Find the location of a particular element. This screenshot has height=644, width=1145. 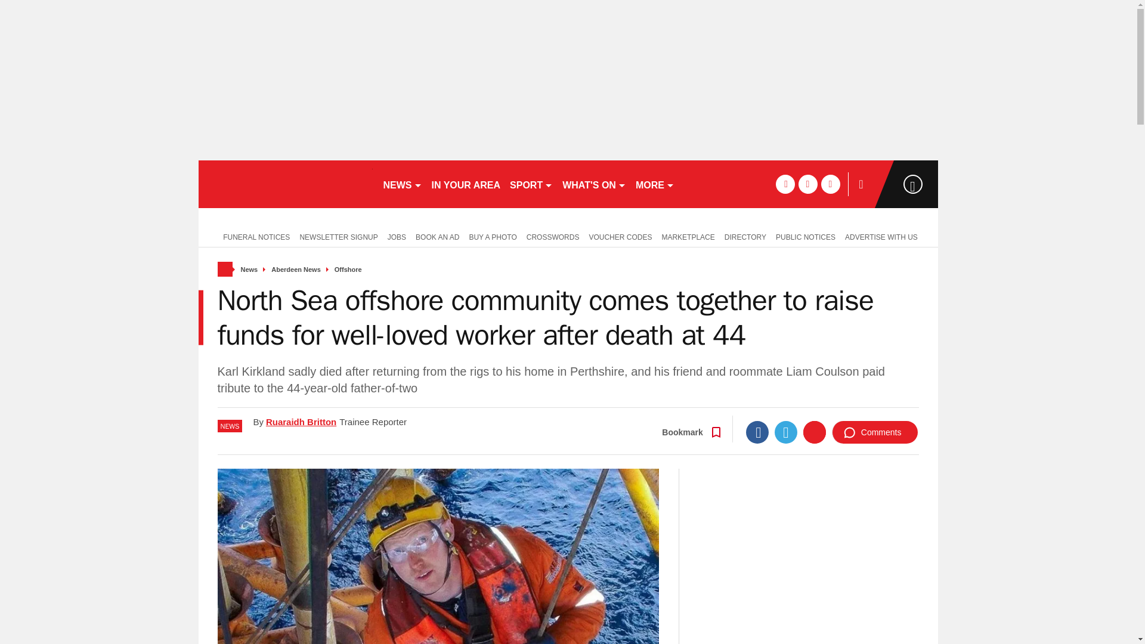

twitter is located at coordinates (807, 184).